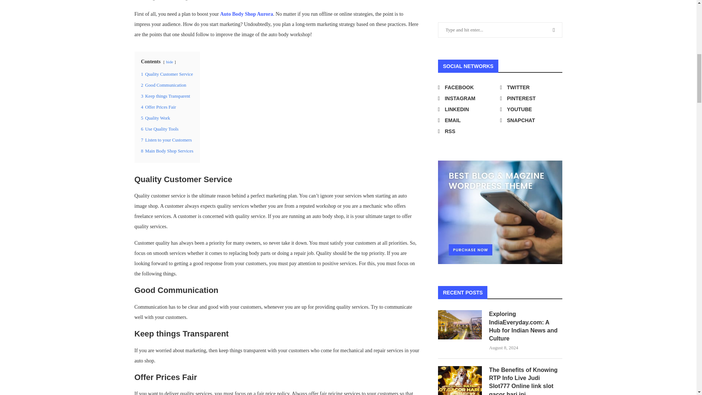 The width and height of the screenshot is (702, 395). I want to click on 4 Offer Prices Fair, so click(158, 107).